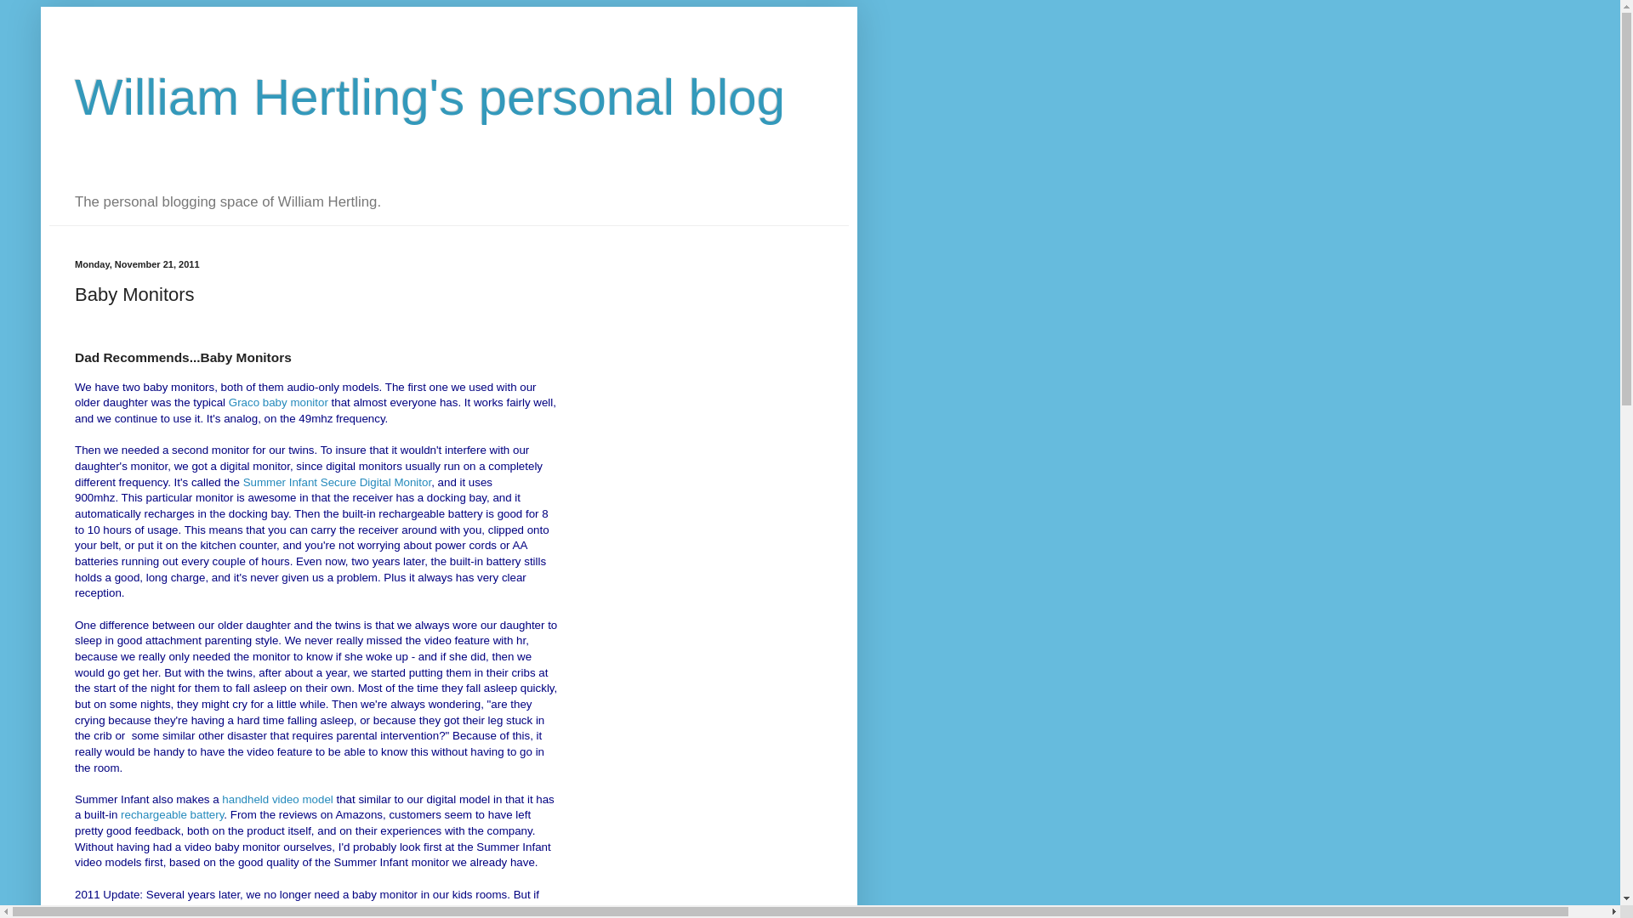 The width and height of the screenshot is (1633, 918). What do you see at coordinates (277, 401) in the screenshot?
I see `Graco baby monitor` at bounding box center [277, 401].